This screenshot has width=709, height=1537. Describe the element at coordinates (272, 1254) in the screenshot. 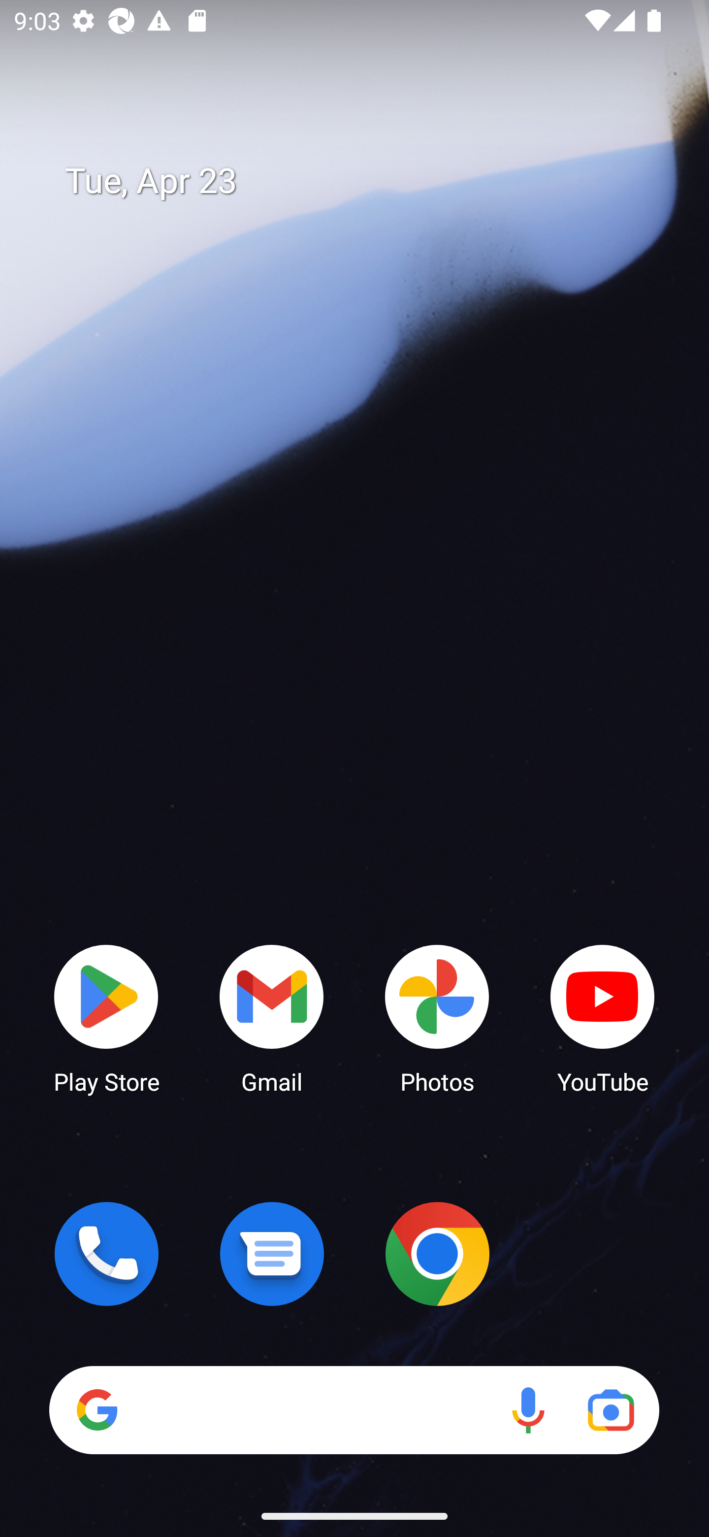

I see `Messages` at that location.